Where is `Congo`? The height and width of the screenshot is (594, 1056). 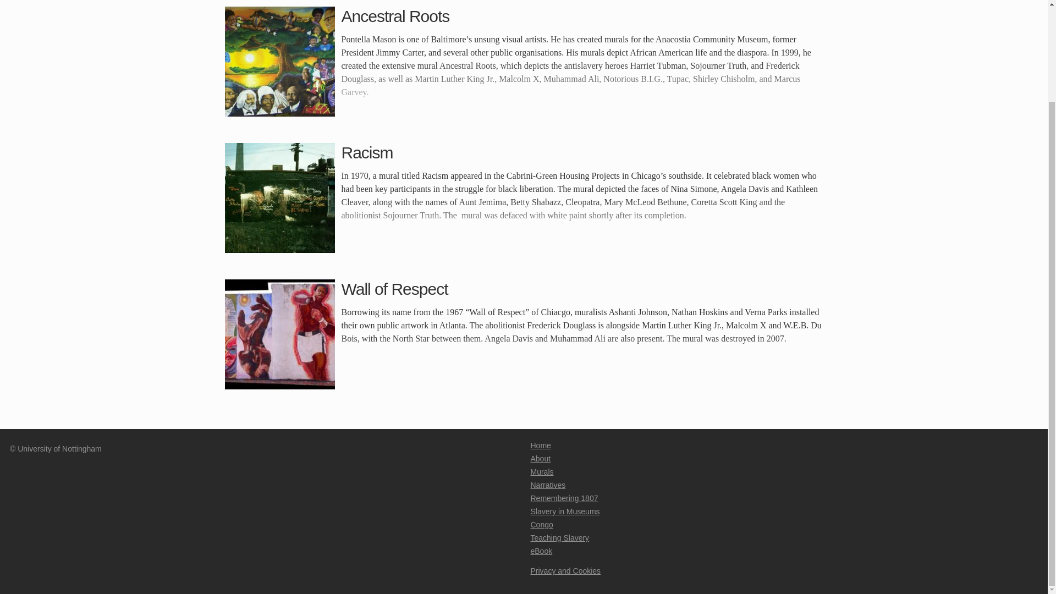 Congo is located at coordinates (541, 525).